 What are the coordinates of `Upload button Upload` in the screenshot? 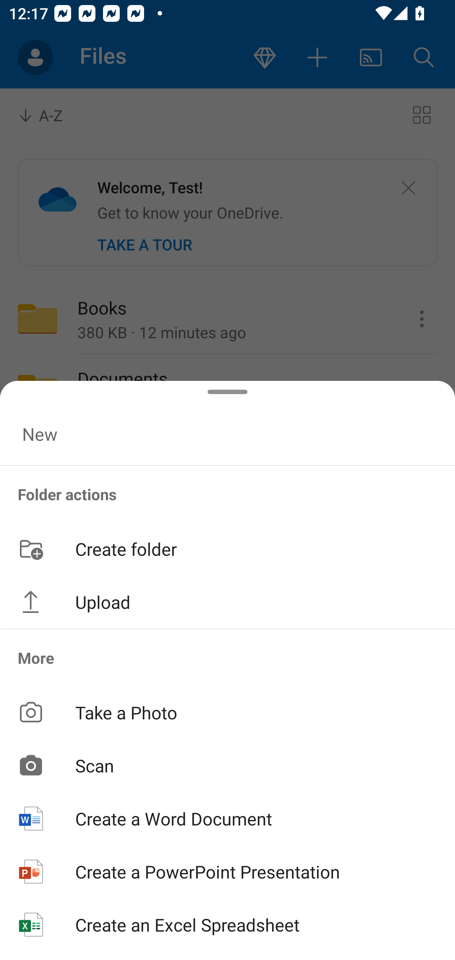 It's located at (227, 602).